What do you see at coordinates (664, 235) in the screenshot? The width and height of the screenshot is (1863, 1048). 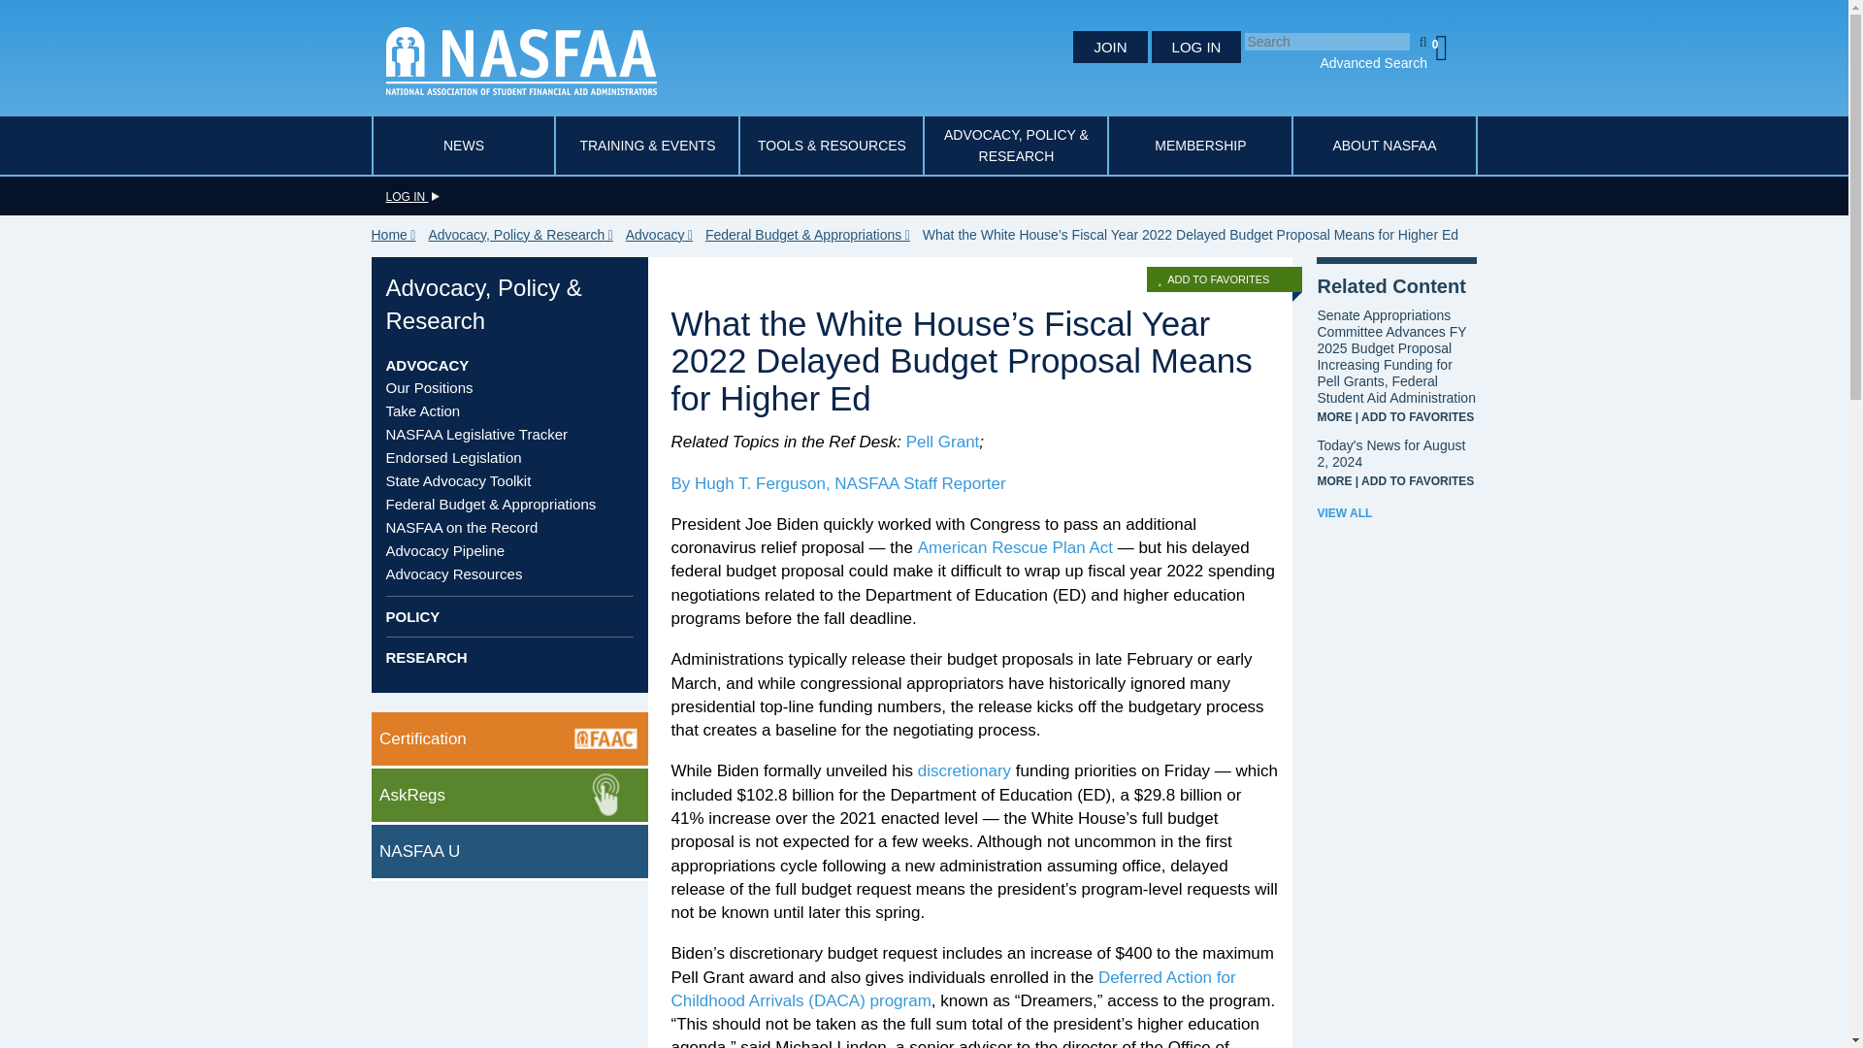 I see `Advocacy` at bounding box center [664, 235].